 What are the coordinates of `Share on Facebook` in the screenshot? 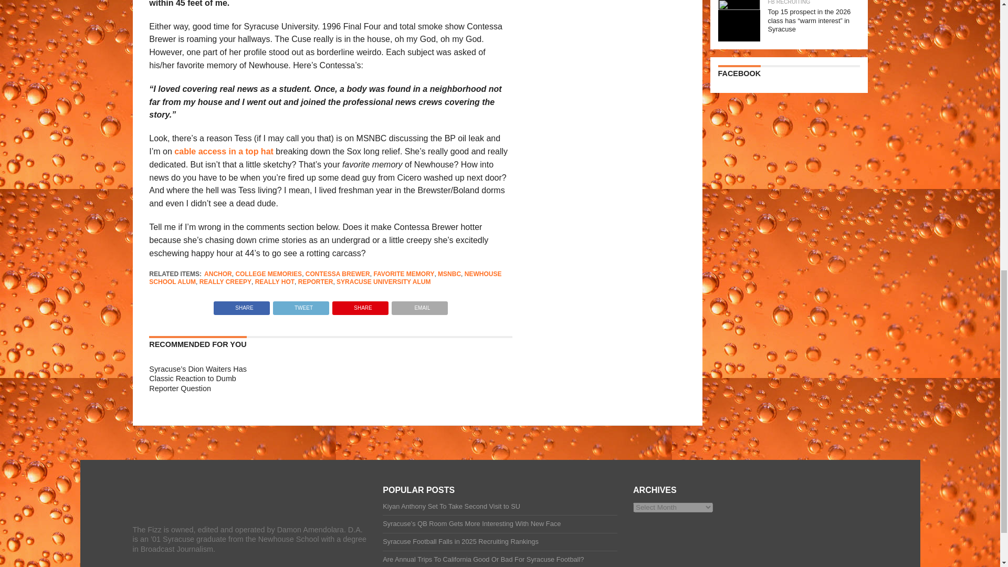 It's located at (241, 305).